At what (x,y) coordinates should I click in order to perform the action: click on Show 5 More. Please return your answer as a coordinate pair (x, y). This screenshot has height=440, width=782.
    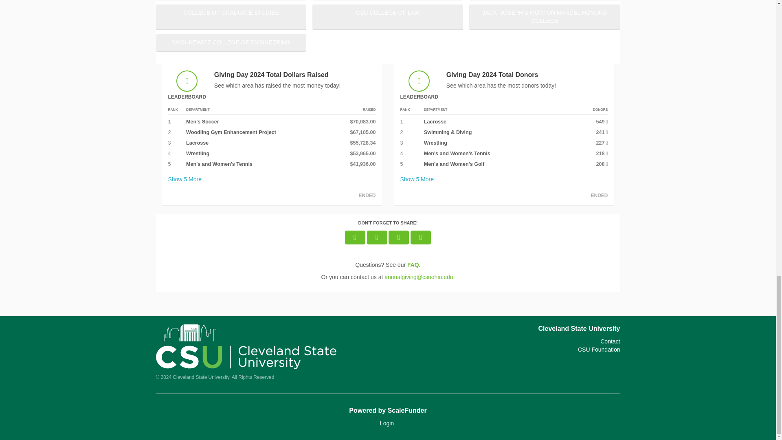
    Looking at the image, I should click on (185, 179).